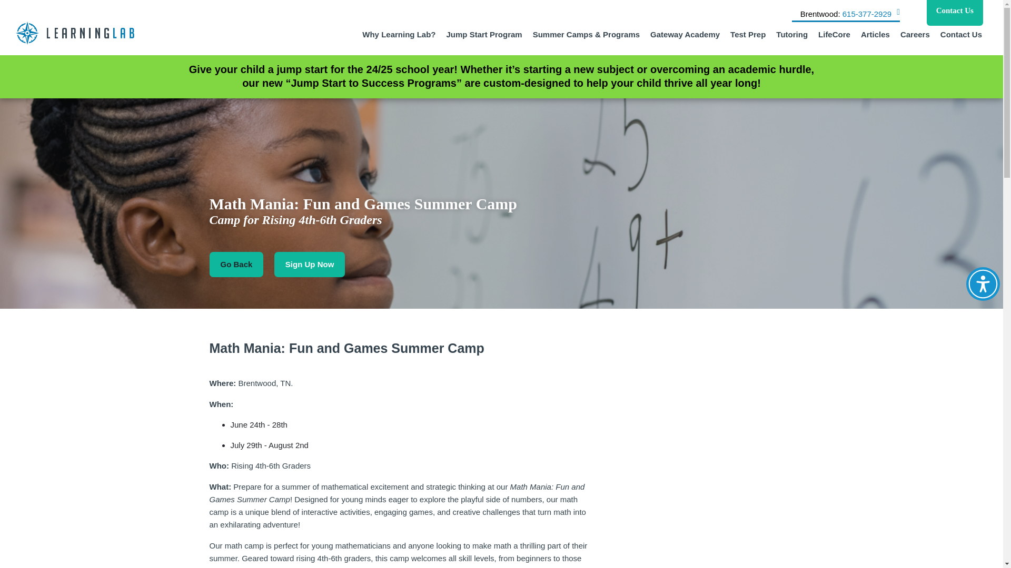 This screenshot has width=1011, height=568. I want to click on Jump Start Program, so click(483, 32).